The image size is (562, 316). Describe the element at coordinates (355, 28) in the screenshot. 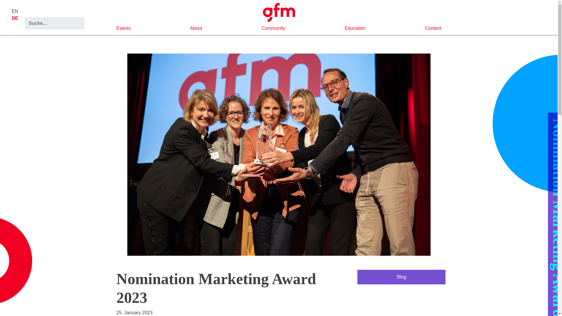

I see `Education` at that location.